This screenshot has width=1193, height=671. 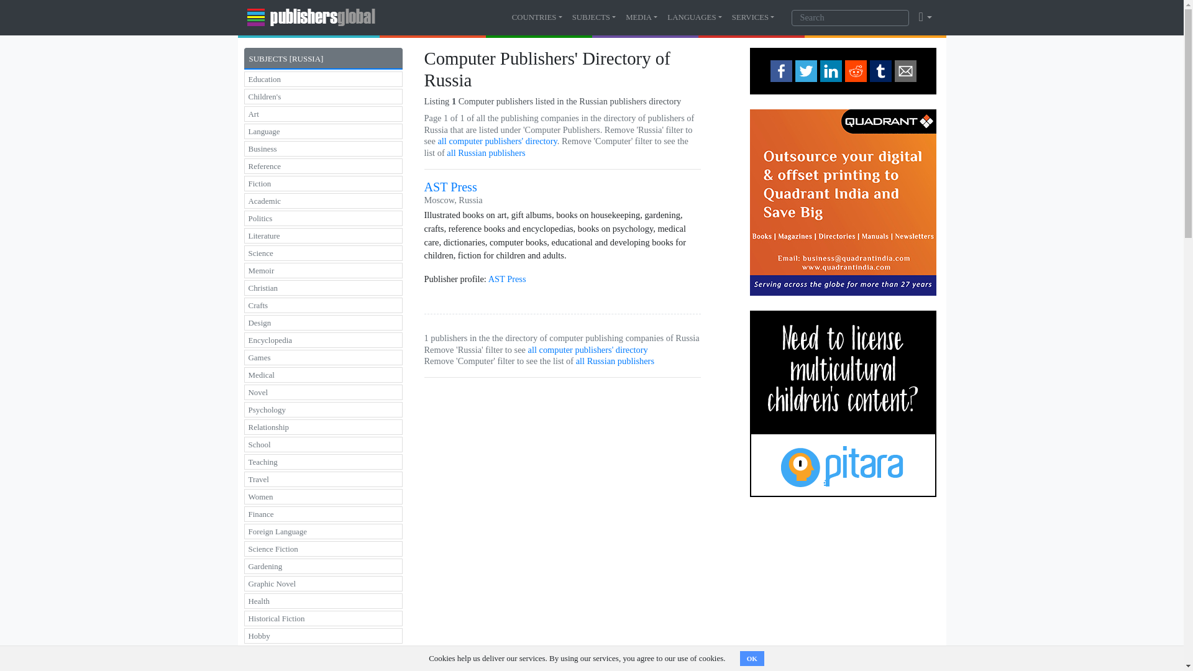 I want to click on Advertisement, so click(x=562, y=475).